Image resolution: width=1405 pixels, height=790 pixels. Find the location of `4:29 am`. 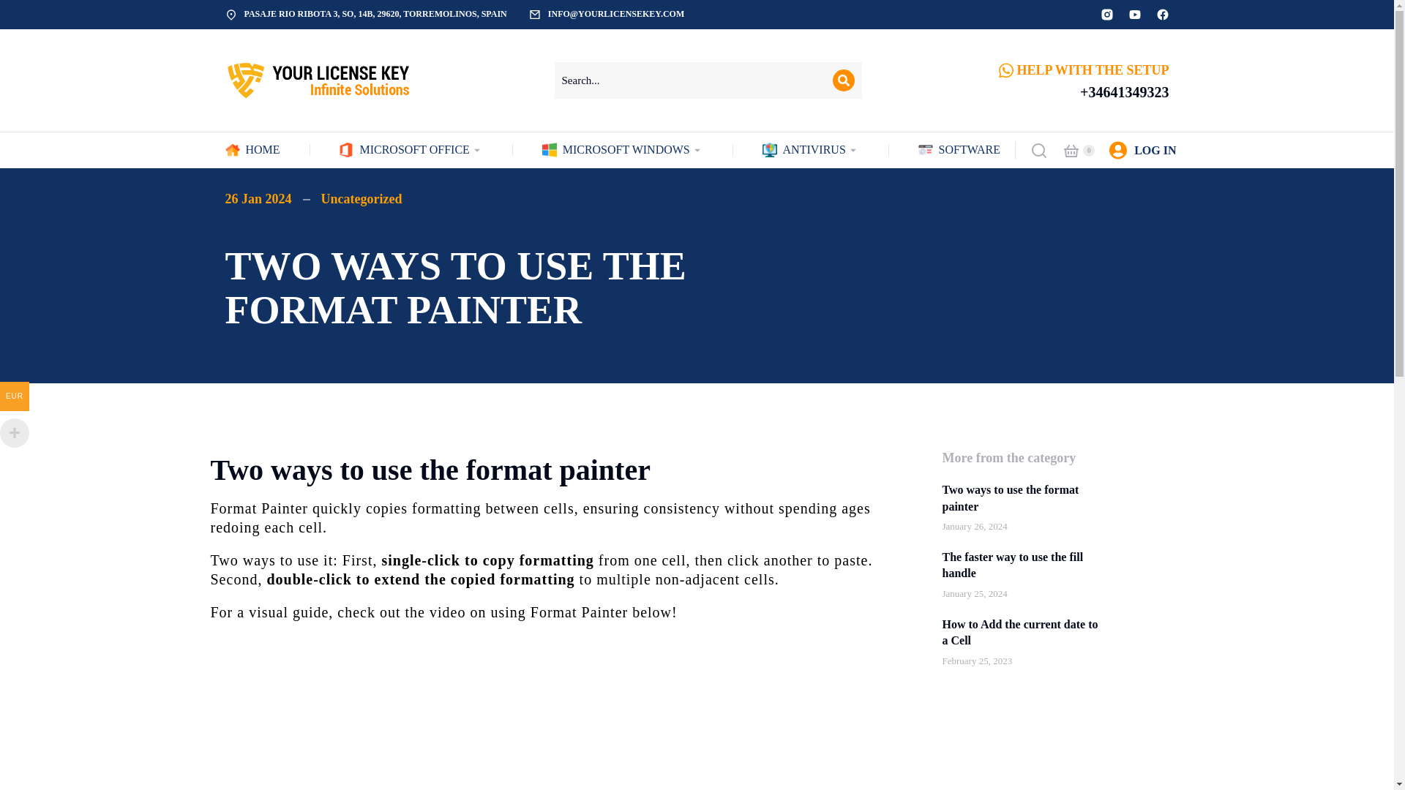

4:29 am is located at coordinates (975, 594).